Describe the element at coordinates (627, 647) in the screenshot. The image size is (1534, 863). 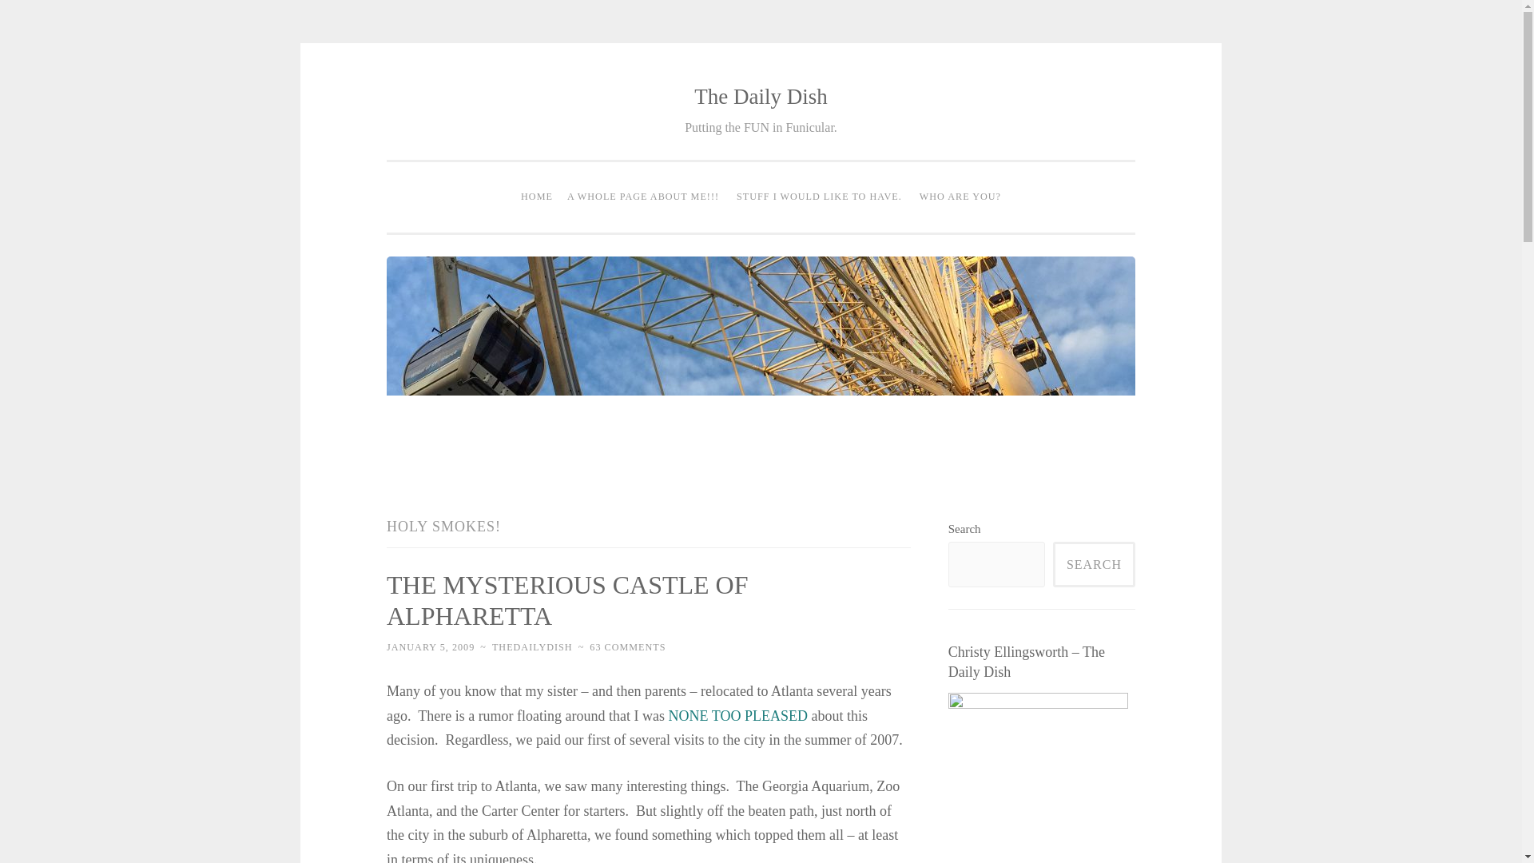
I see `63 COMMENTS` at that location.